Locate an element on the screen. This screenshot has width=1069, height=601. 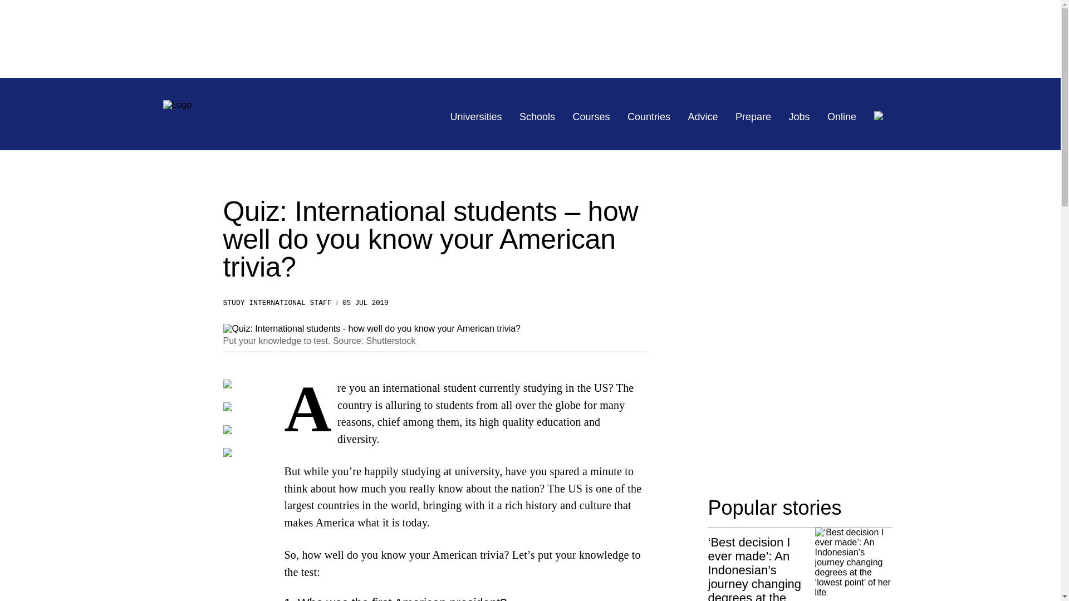
Advice is located at coordinates (703, 117).